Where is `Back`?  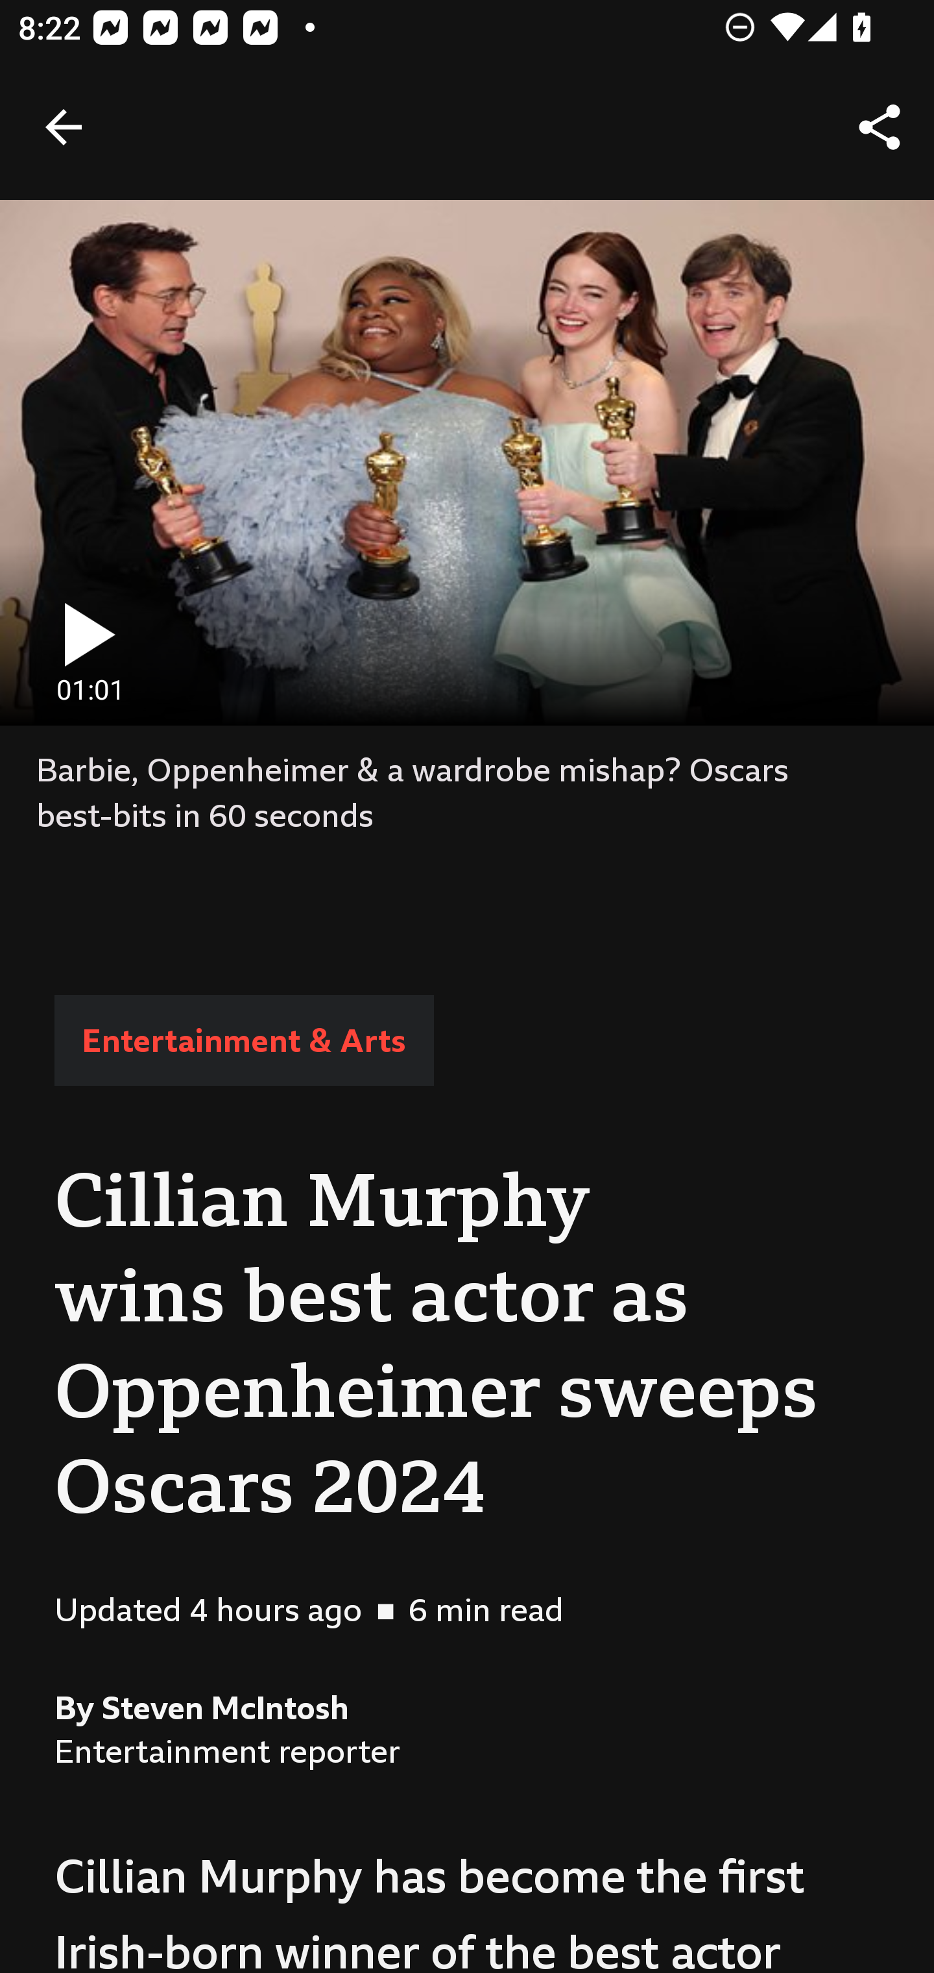
Back is located at coordinates (64, 127).